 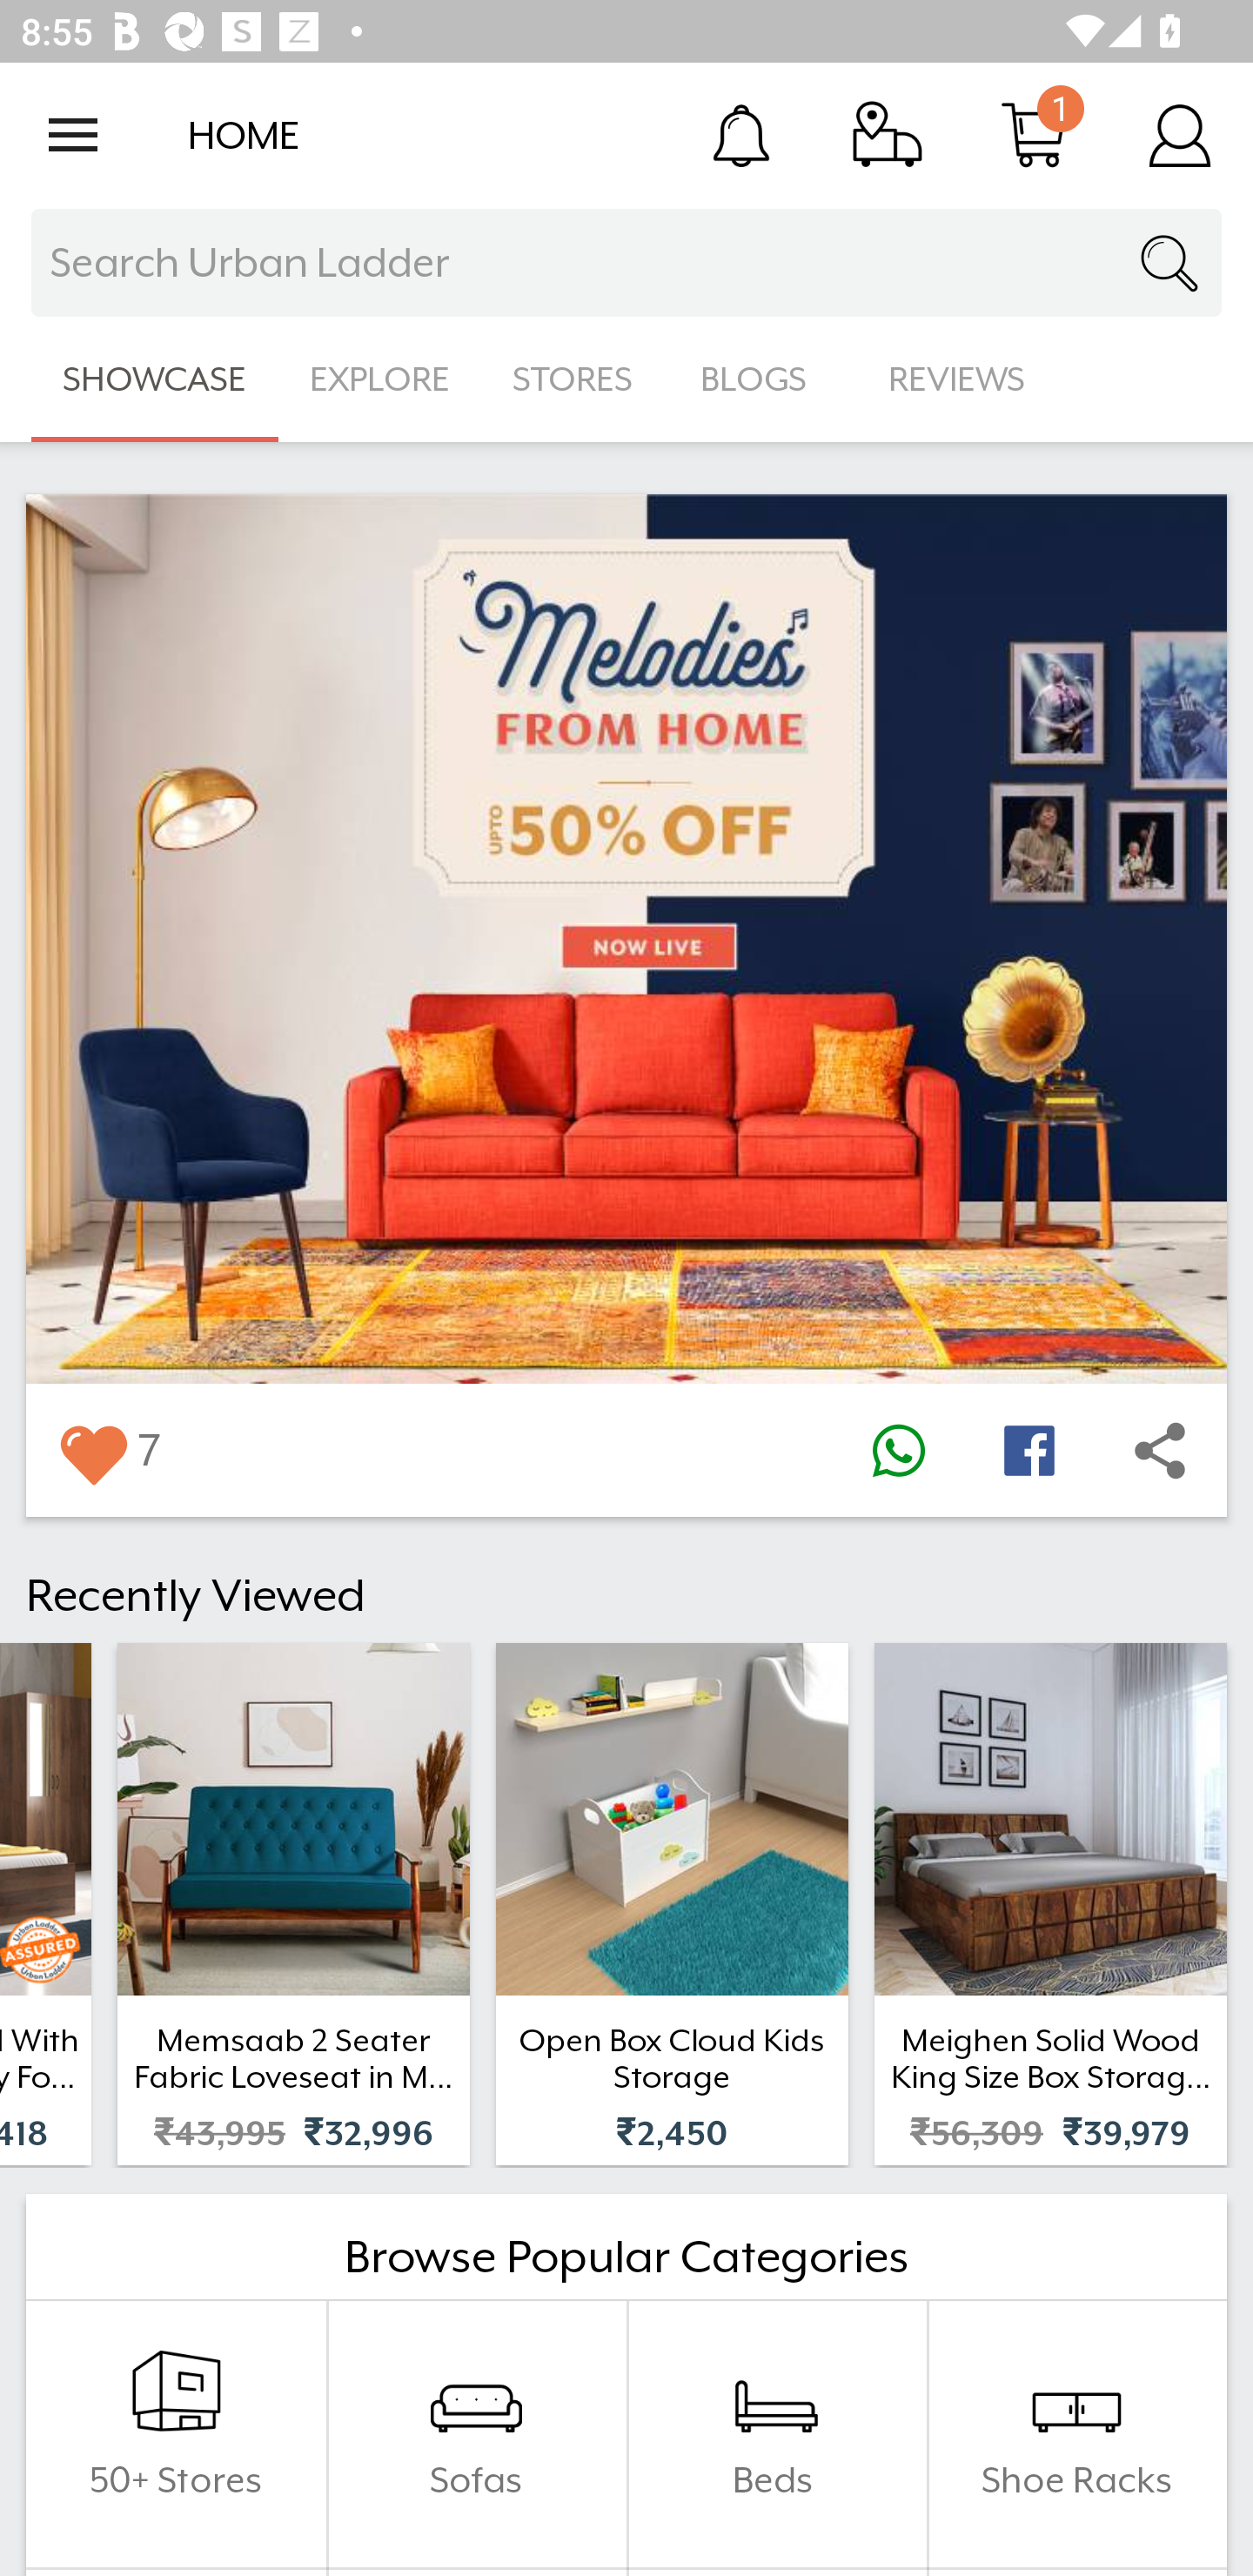 I want to click on , so click(x=92, y=1450).